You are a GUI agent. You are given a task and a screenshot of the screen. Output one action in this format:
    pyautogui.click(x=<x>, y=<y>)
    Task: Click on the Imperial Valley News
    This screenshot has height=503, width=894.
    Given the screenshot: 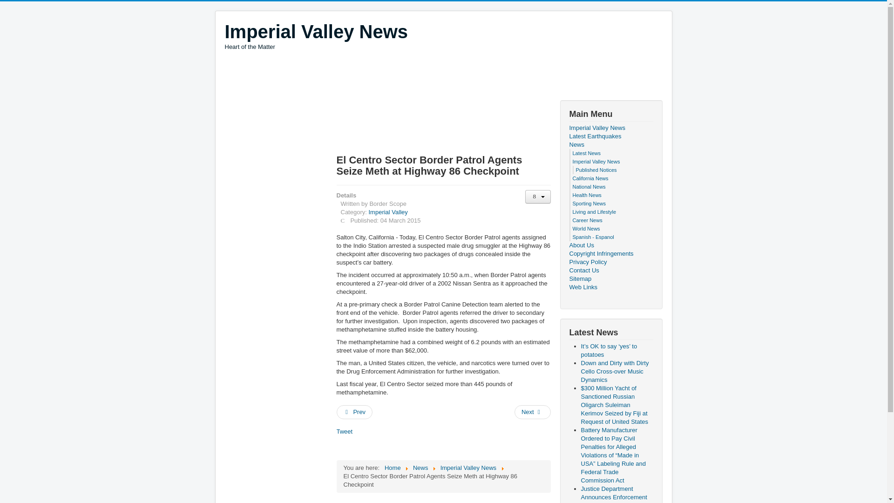 What is the action you would take?
    pyautogui.click(x=596, y=162)
    